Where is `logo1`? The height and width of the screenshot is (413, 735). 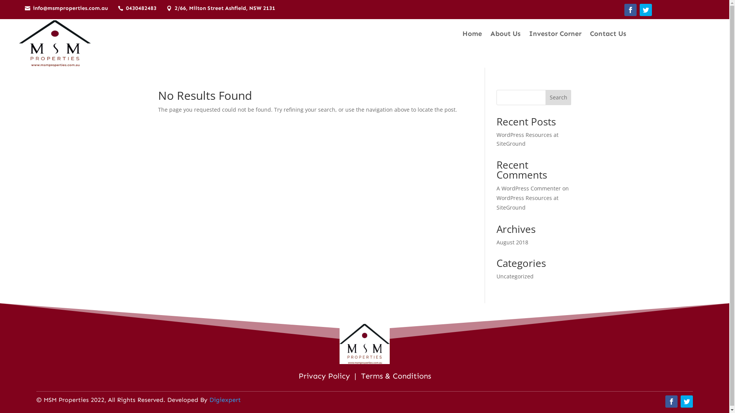 logo1 is located at coordinates (55, 44).